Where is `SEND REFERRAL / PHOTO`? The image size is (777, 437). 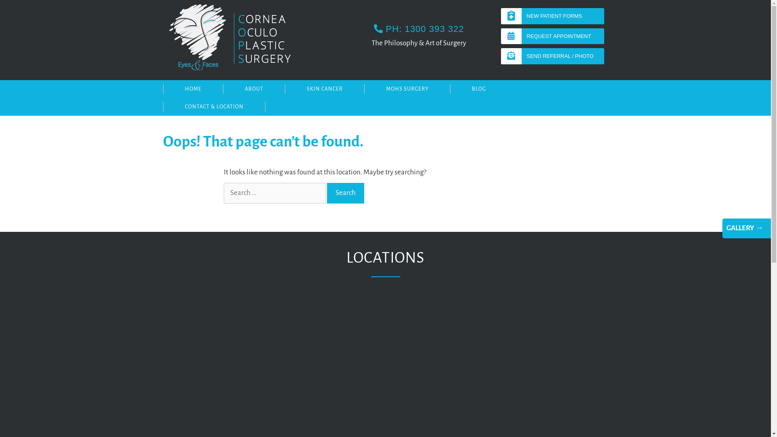
SEND REFERRAL / PHOTO is located at coordinates (553, 56).